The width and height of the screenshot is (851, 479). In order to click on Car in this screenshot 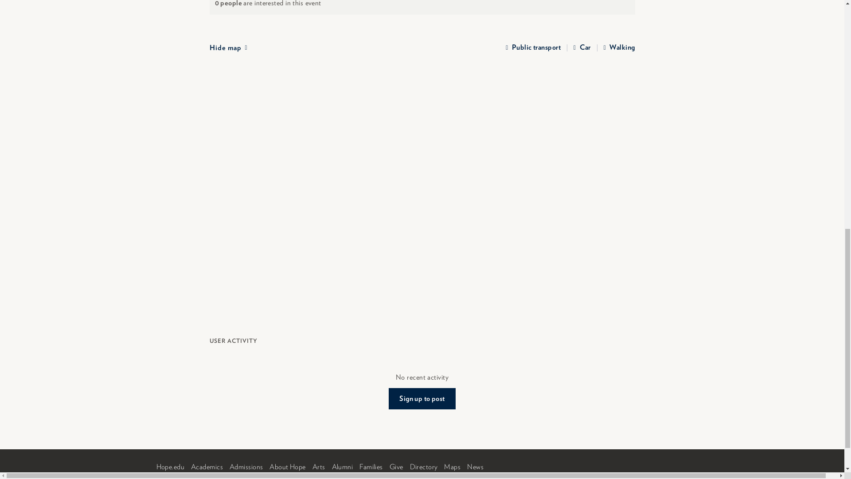, I will do `click(582, 48)`.